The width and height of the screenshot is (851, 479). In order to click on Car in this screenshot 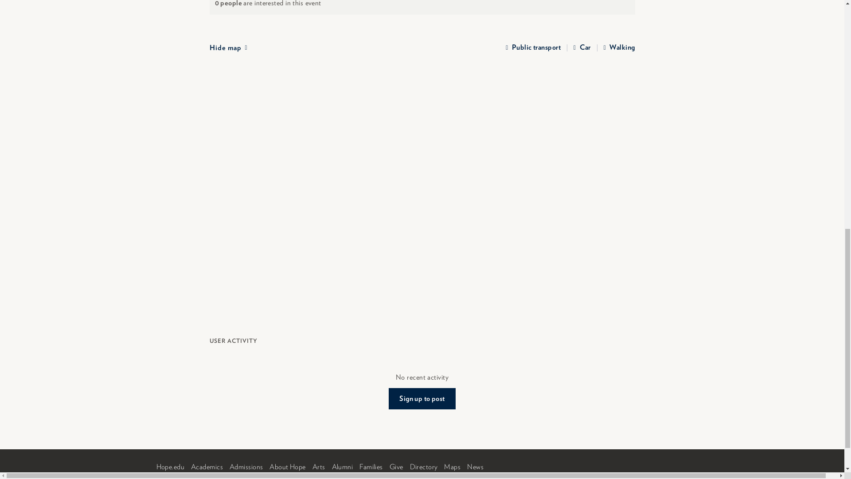, I will do `click(582, 48)`.